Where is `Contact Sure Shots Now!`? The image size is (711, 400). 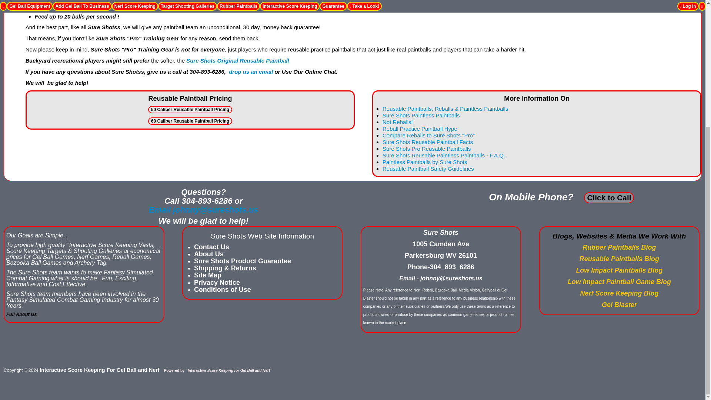 Contact Sure Shots Now! is located at coordinates (251, 71).